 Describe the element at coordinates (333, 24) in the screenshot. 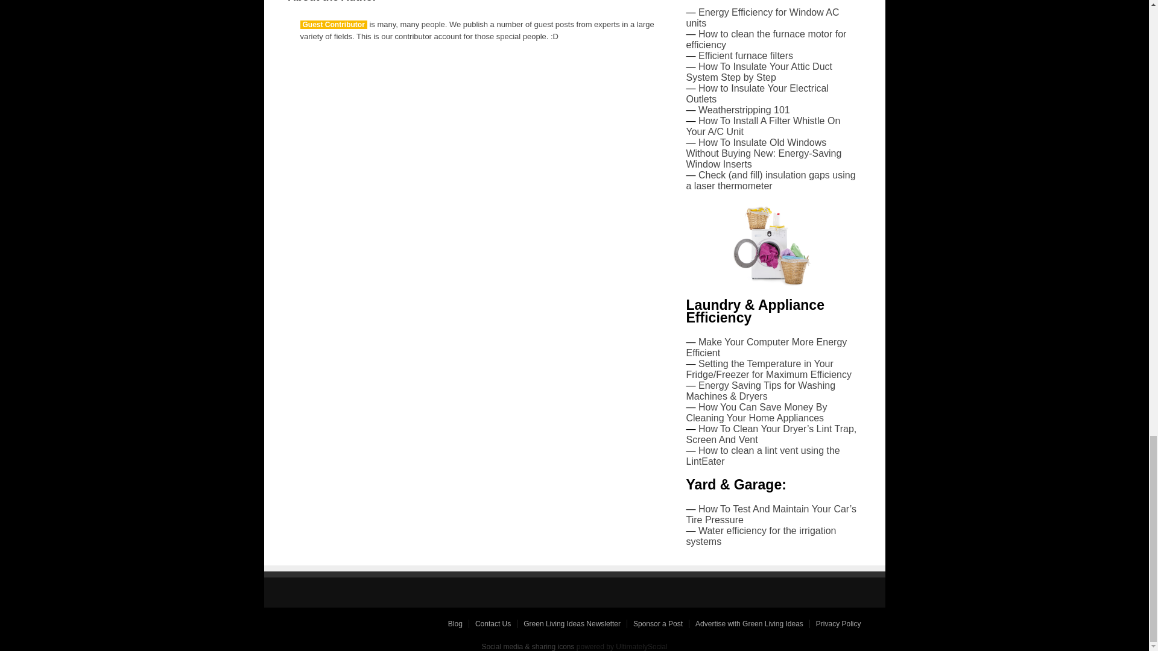

I see `Posts by Guest Contributor` at that location.